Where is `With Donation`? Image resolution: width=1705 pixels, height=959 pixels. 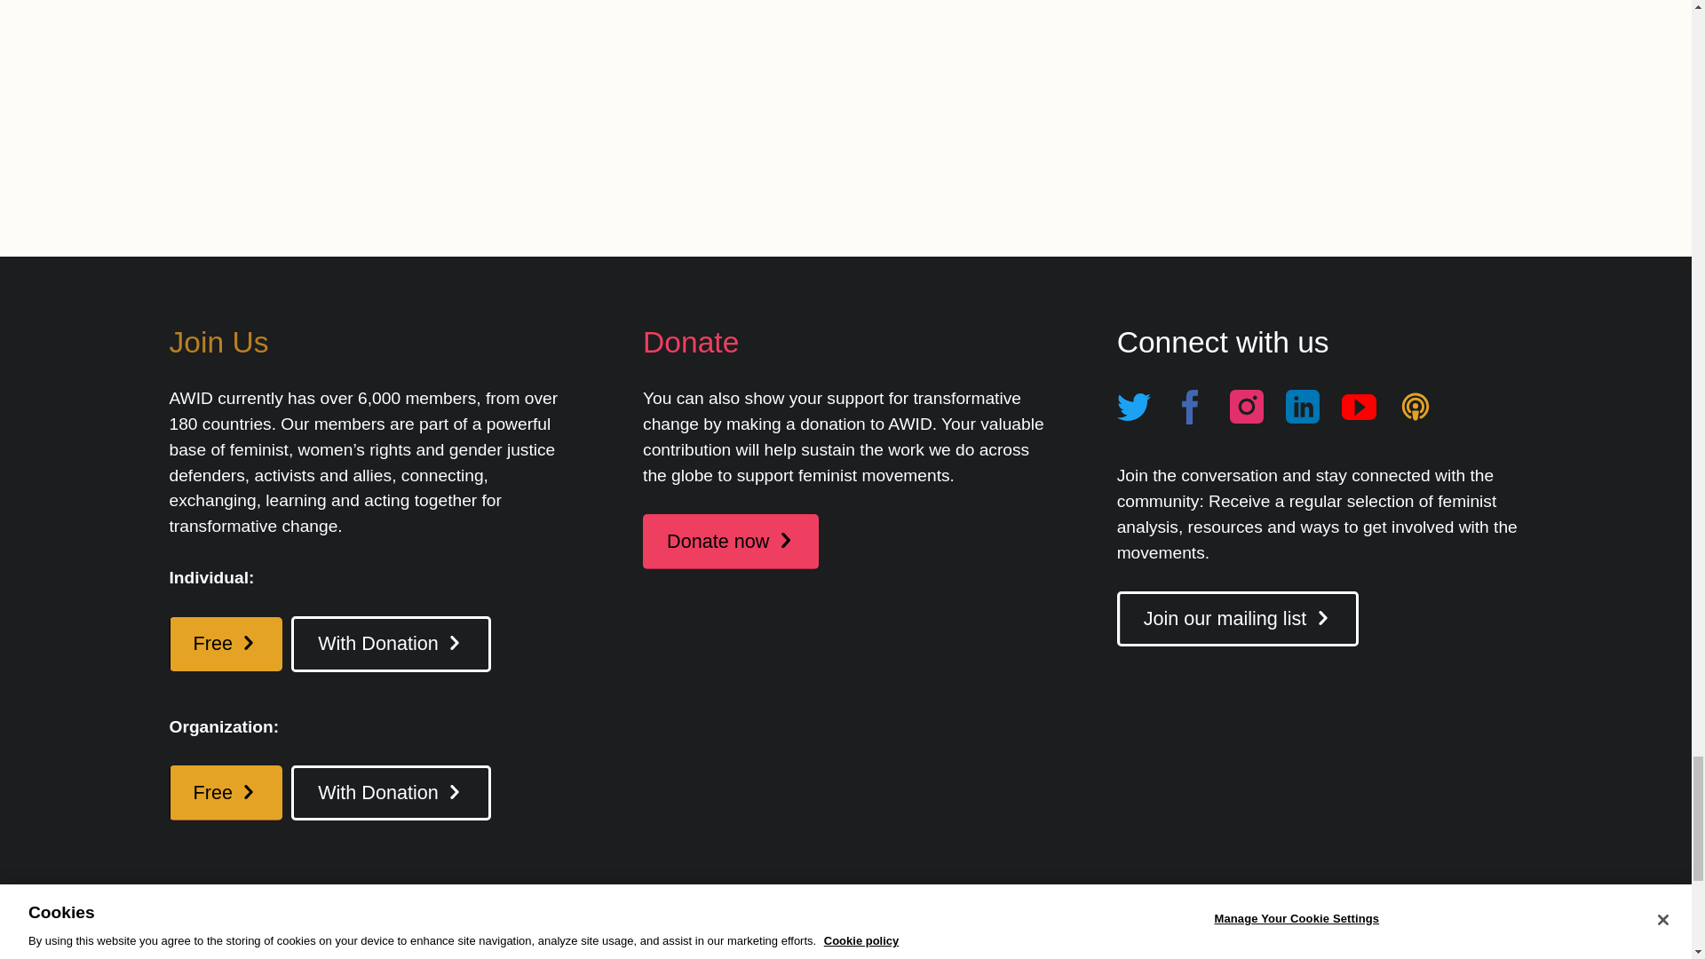 With Donation is located at coordinates (391, 644).